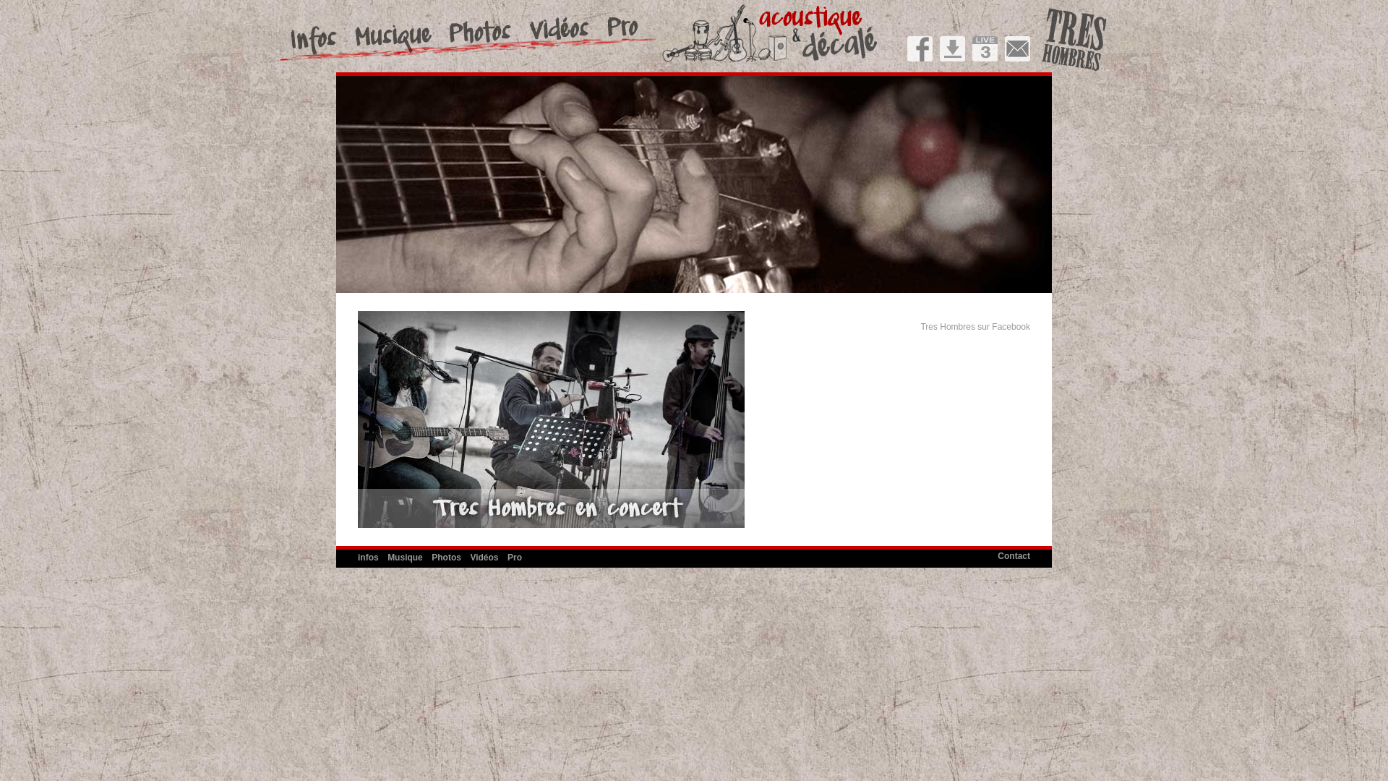  Describe the element at coordinates (405, 558) in the screenshot. I see `Musique` at that location.